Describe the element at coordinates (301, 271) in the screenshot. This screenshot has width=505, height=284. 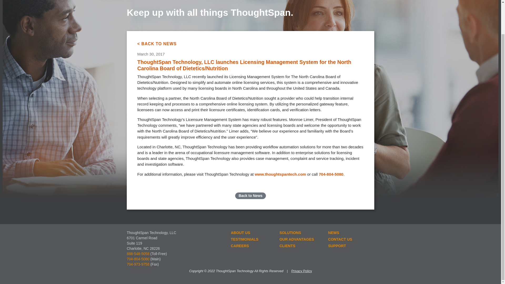
I see `Privacy Policy` at that location.